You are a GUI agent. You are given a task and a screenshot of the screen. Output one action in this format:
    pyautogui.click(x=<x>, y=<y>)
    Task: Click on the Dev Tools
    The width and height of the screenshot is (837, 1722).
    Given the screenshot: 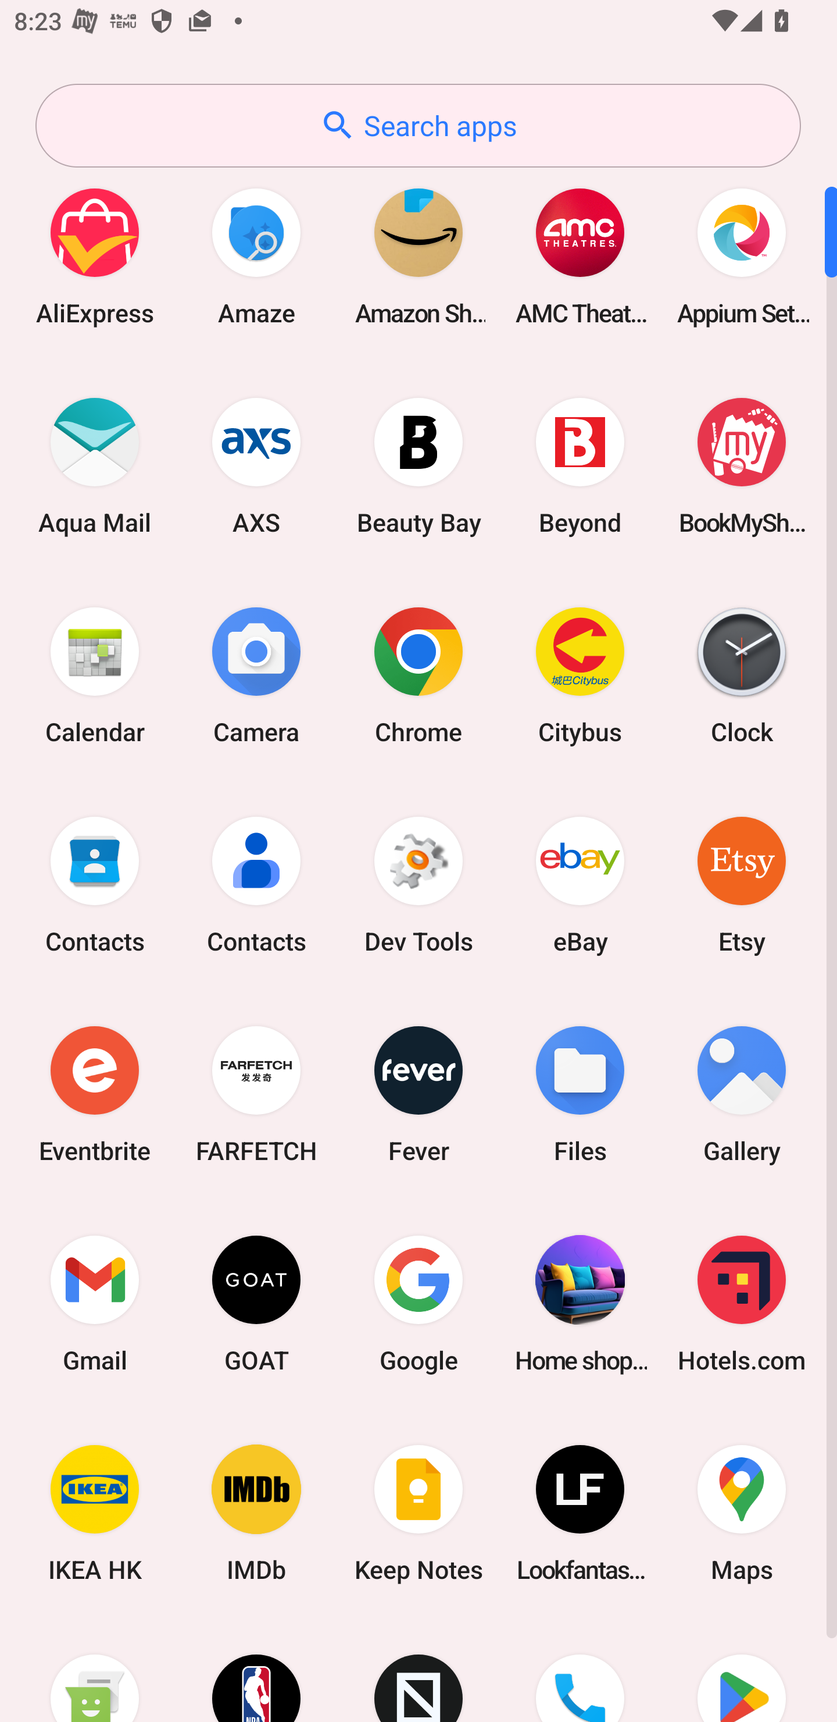 What is the action you would take?
    pyautogui.click(x=419, y=884)
    